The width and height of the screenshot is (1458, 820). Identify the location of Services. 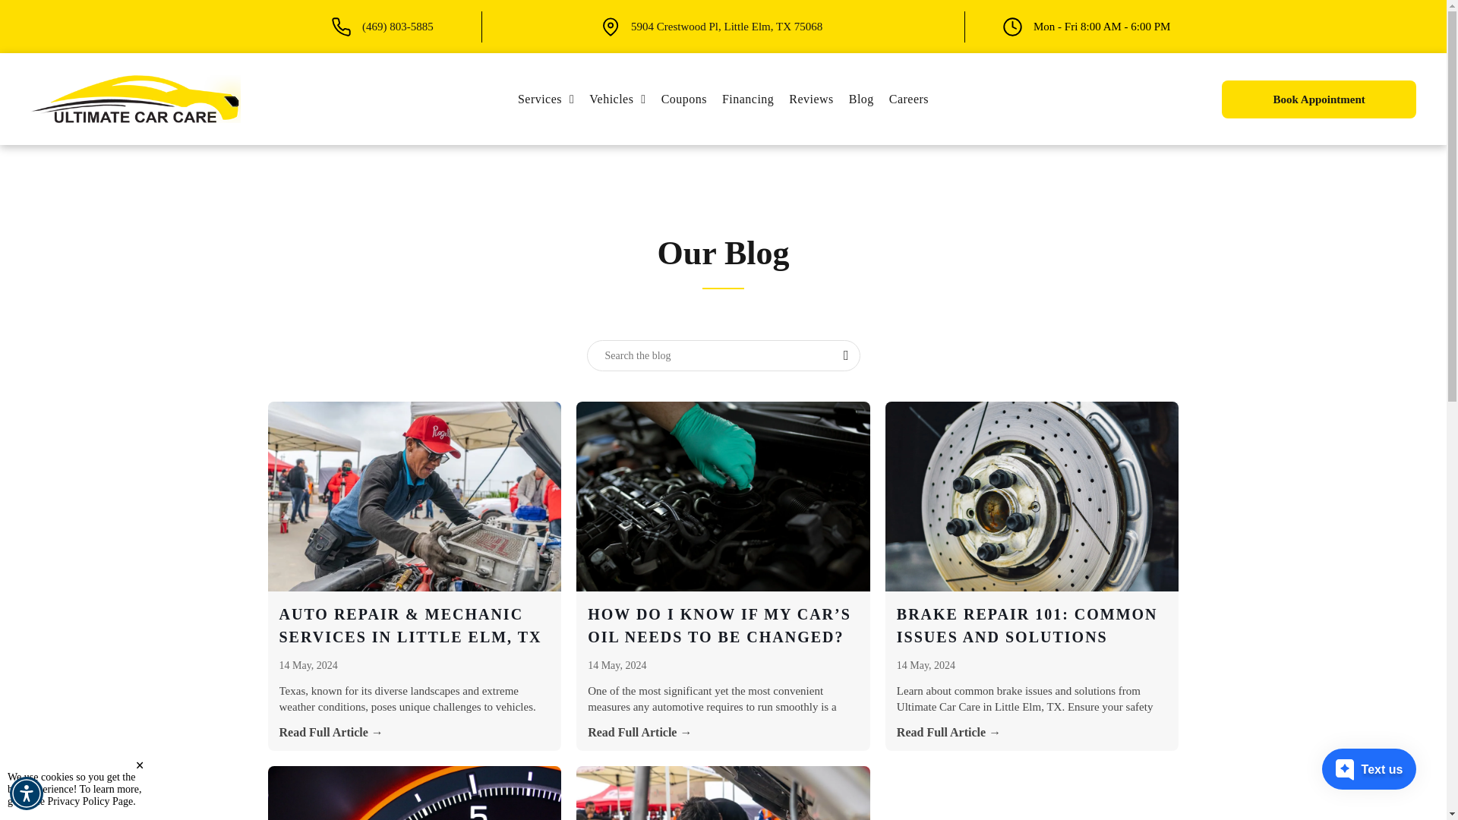
(617, 99).